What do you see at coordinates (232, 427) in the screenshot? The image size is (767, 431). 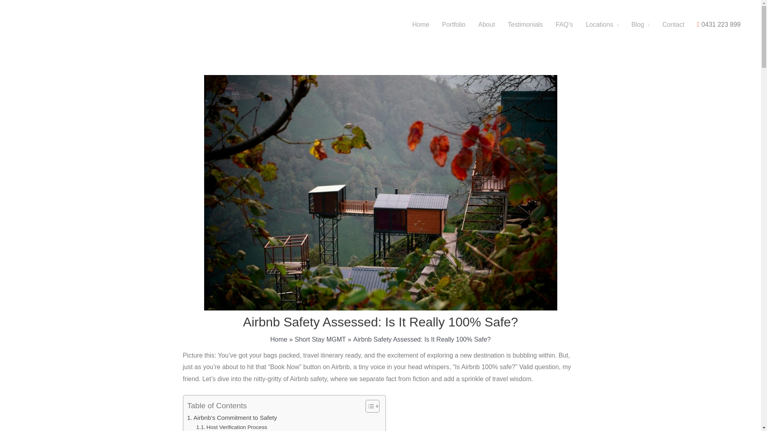 I see `Host Verification Process` at bounding box center [232, 427].